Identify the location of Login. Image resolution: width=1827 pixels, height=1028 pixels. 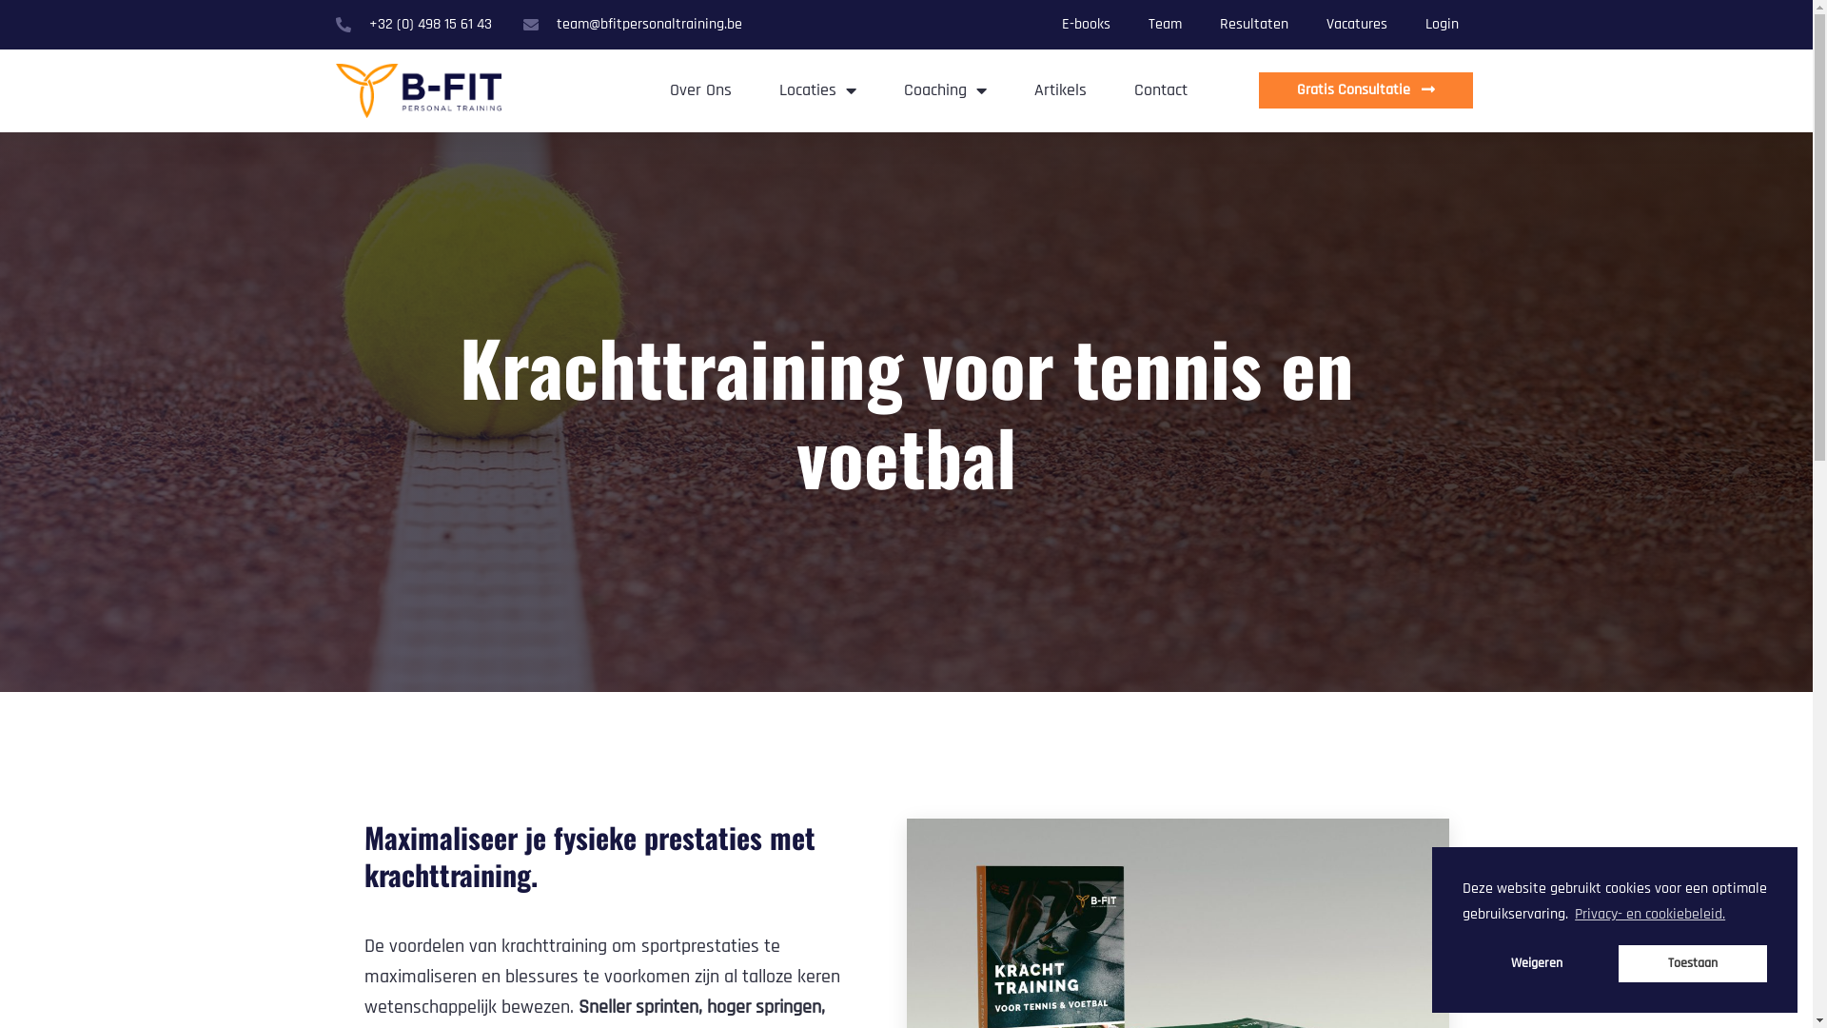
(1443, 25).